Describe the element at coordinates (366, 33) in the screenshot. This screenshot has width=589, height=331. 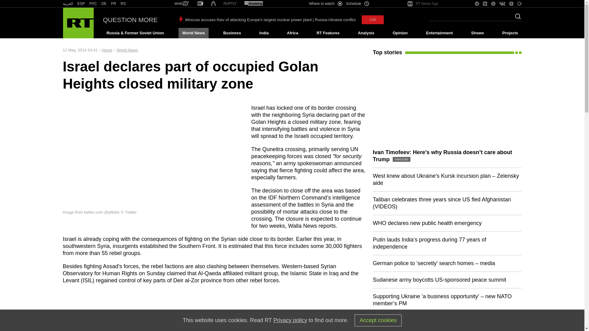
I see `Analysis` at that location.